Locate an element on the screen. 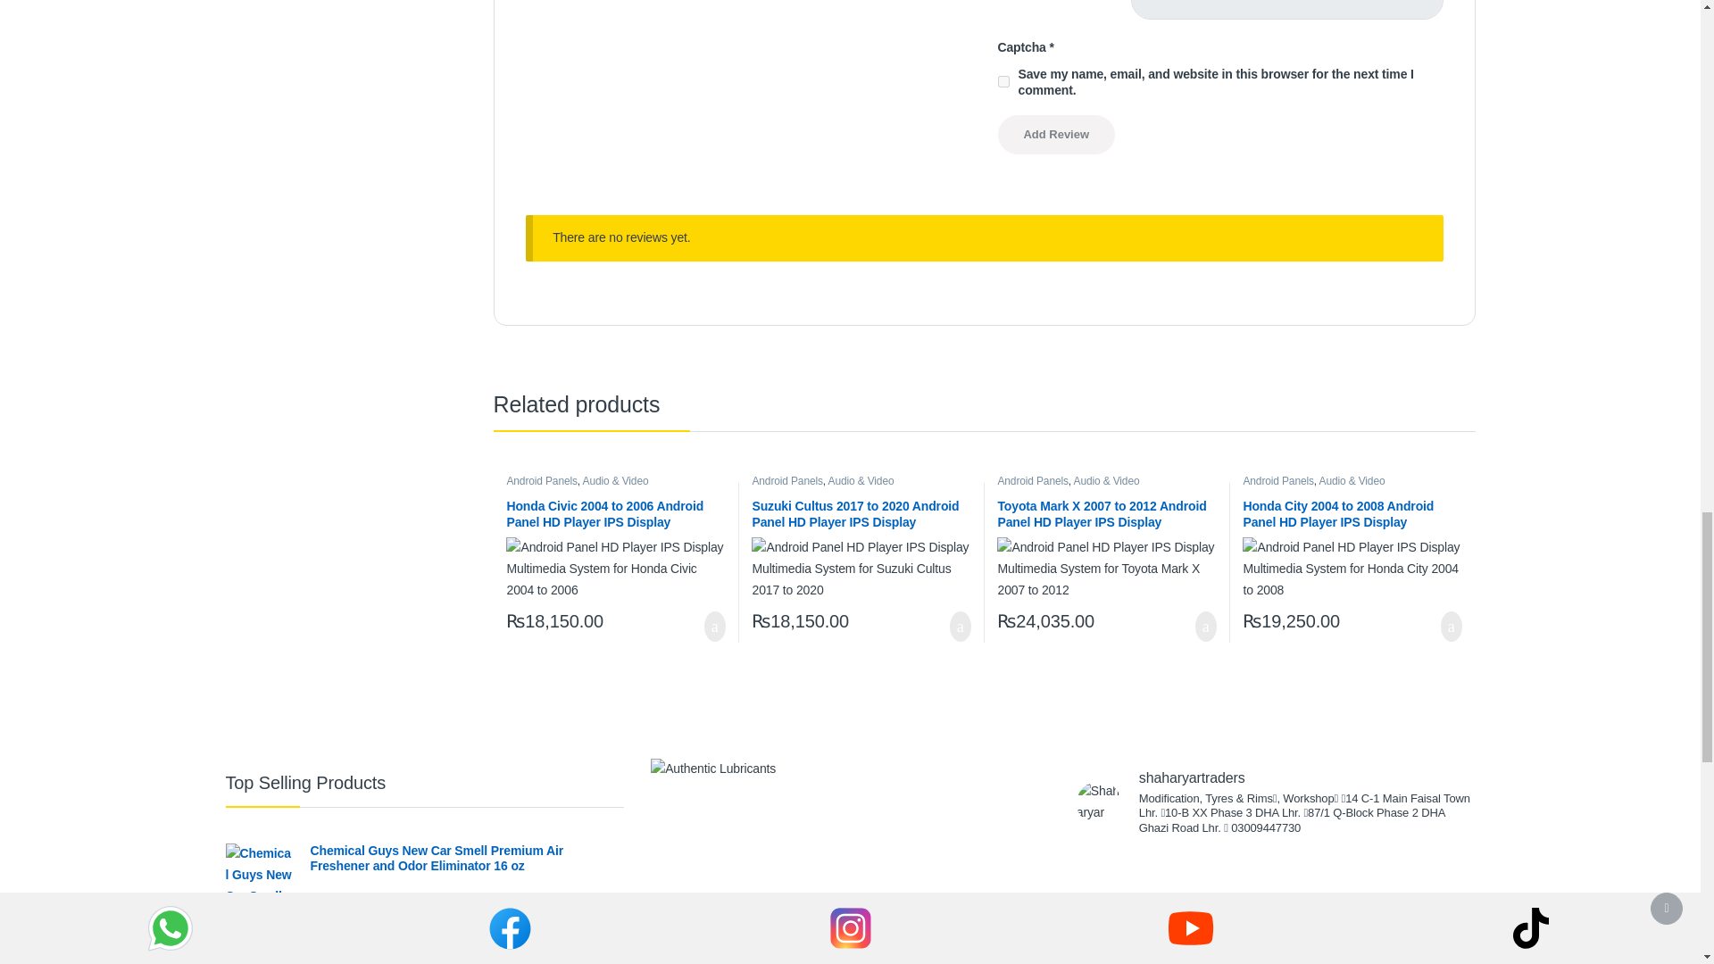 The width and height of the screenshot is (1714, 964). yes is located at coordinates (1003, 82).